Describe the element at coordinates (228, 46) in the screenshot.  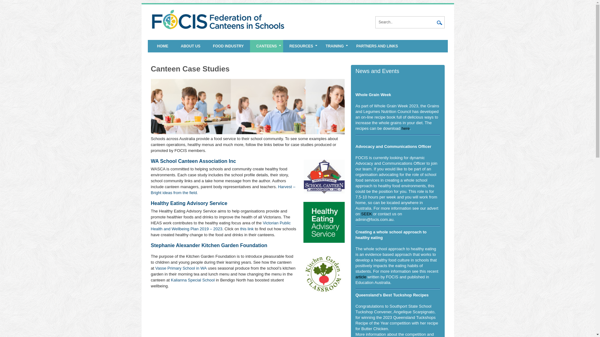
I see `FOOD INDUSTRY` at that location.